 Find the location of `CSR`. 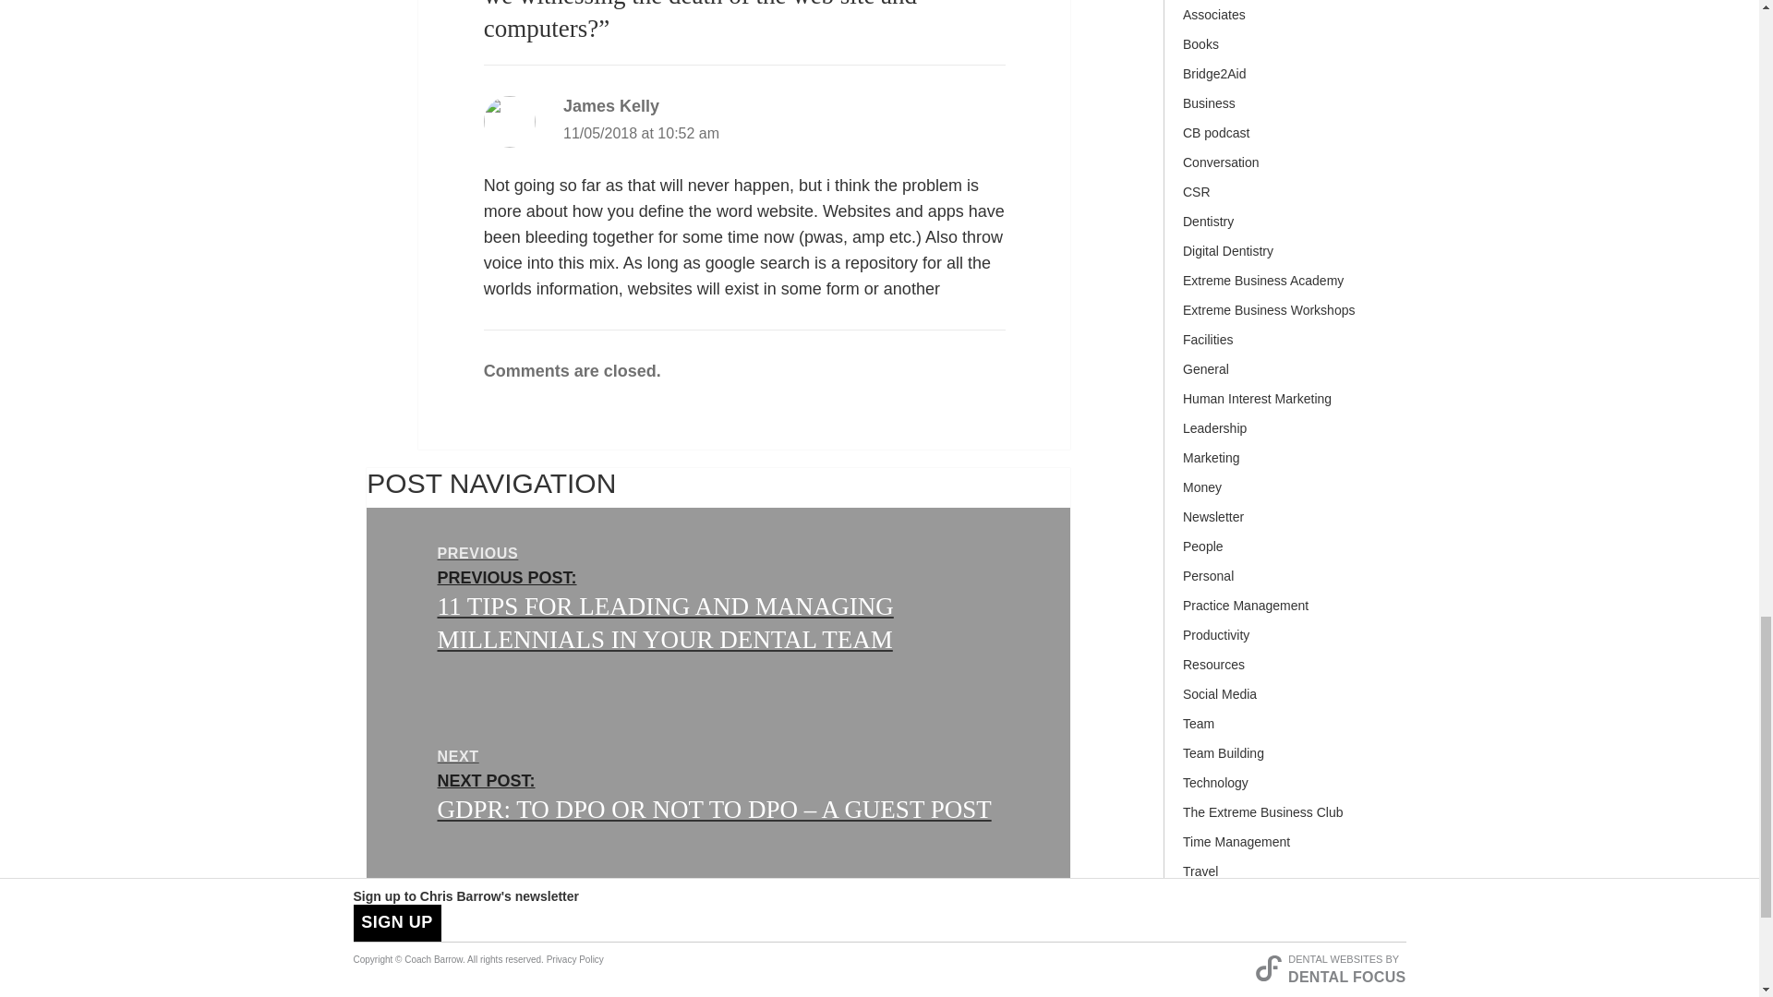

CSR is located at coordinates (1287, 196).